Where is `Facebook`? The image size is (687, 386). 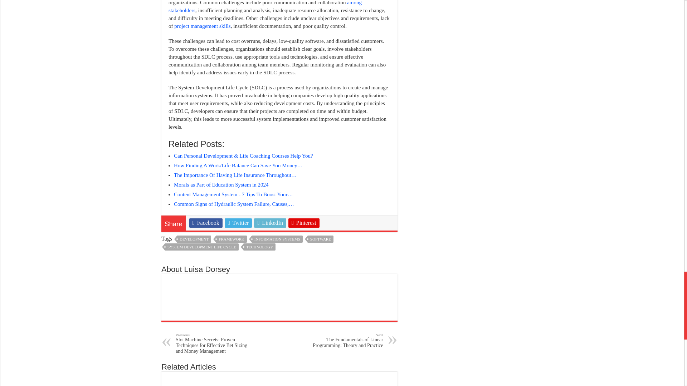 Facebook is located at coordinates (206, 223).